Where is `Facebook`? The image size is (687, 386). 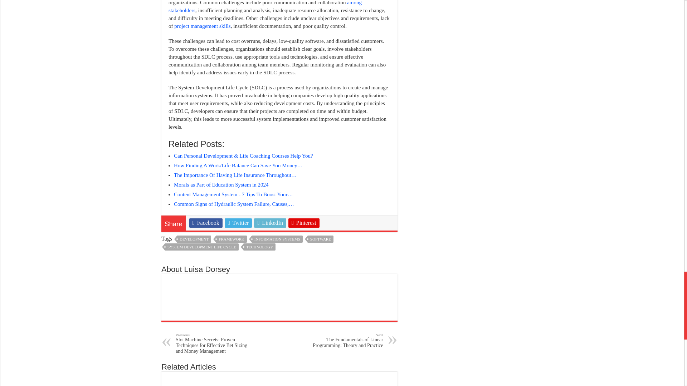 Facebook is located at coordinates (206, 223).